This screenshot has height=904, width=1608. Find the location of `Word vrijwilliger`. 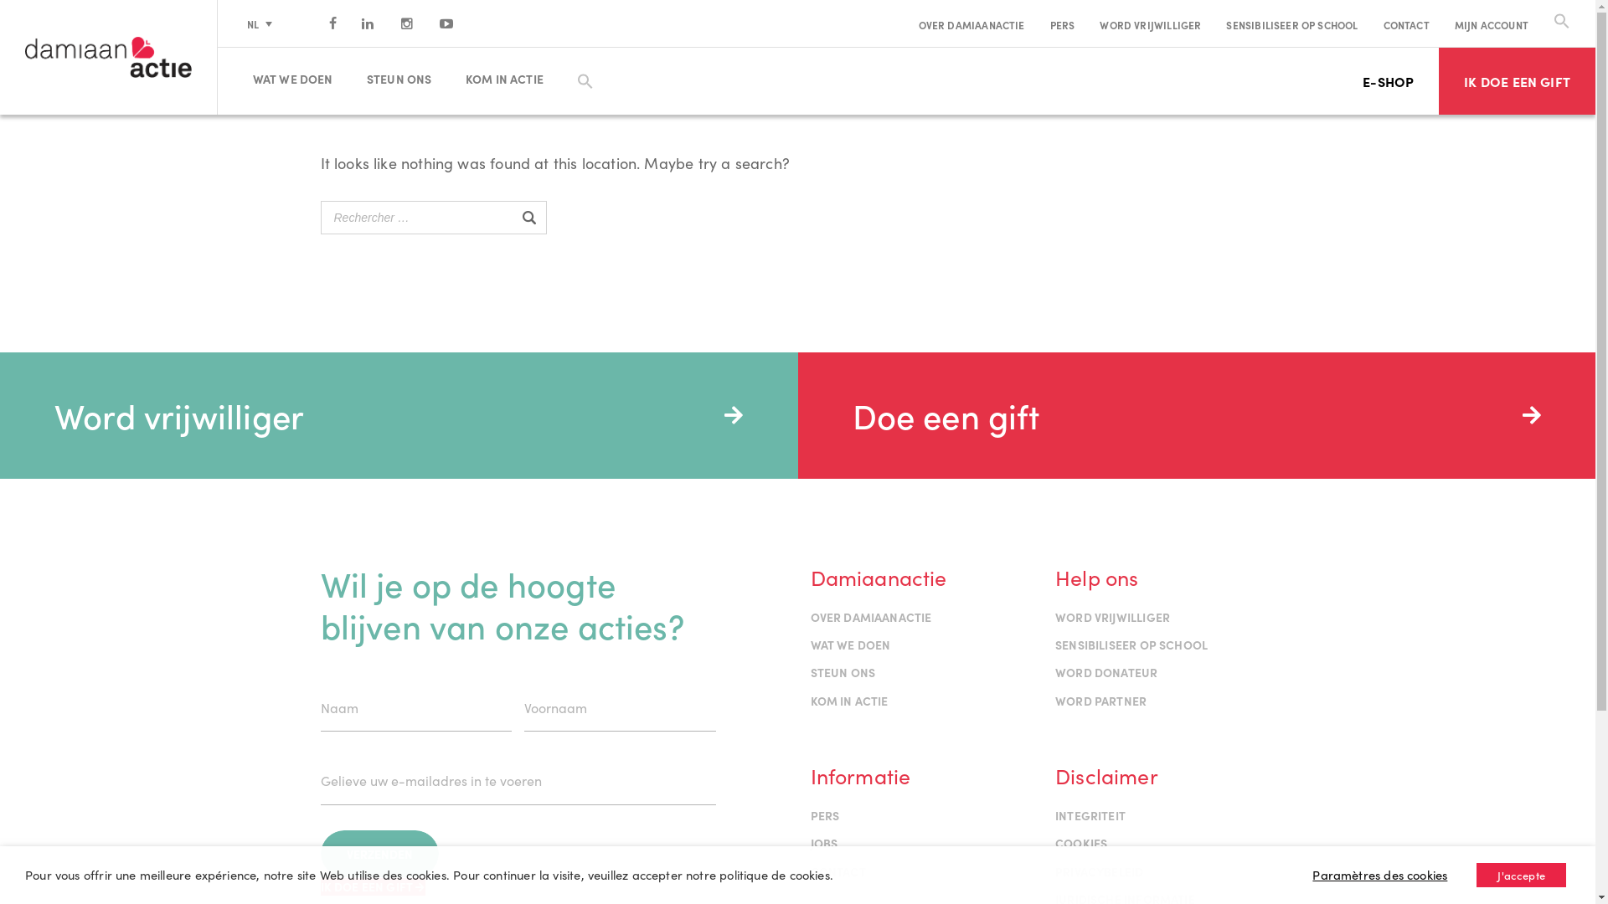

Word vrijwilliger is located at coordinates (399, 415).